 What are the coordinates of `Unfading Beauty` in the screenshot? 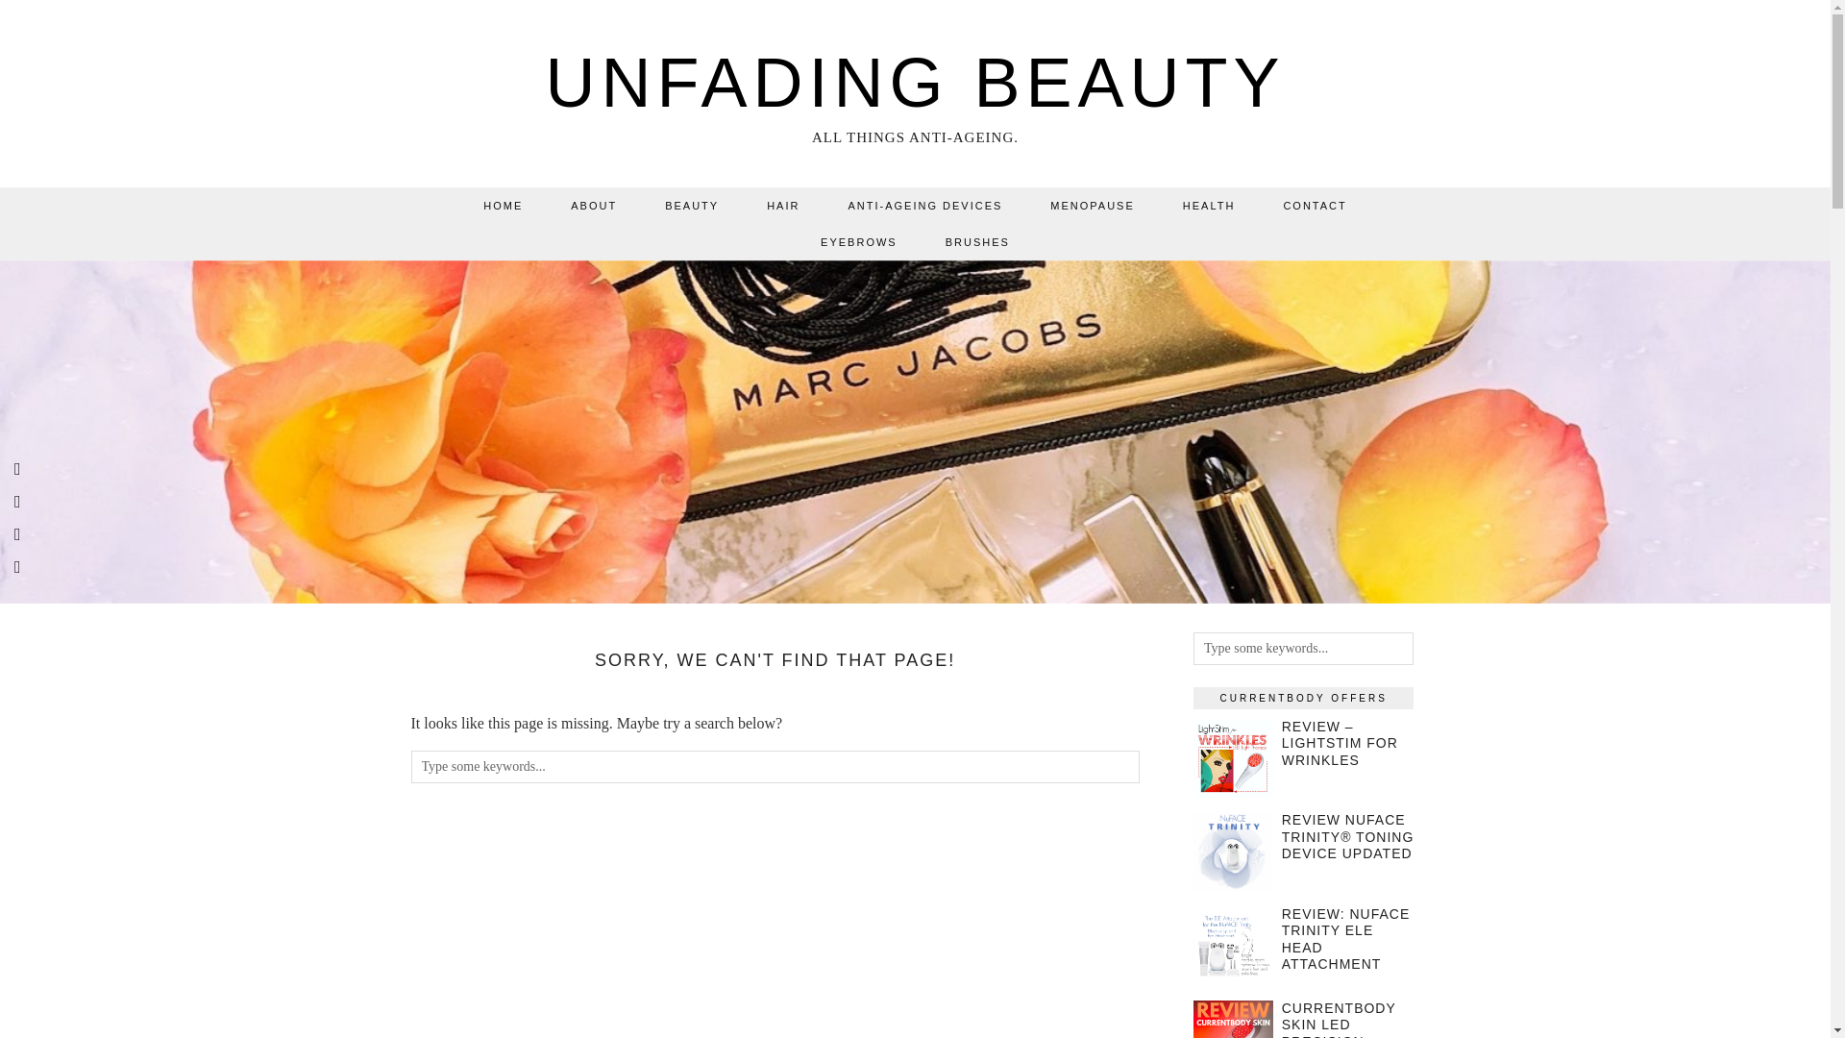 It's located at (914, 83).